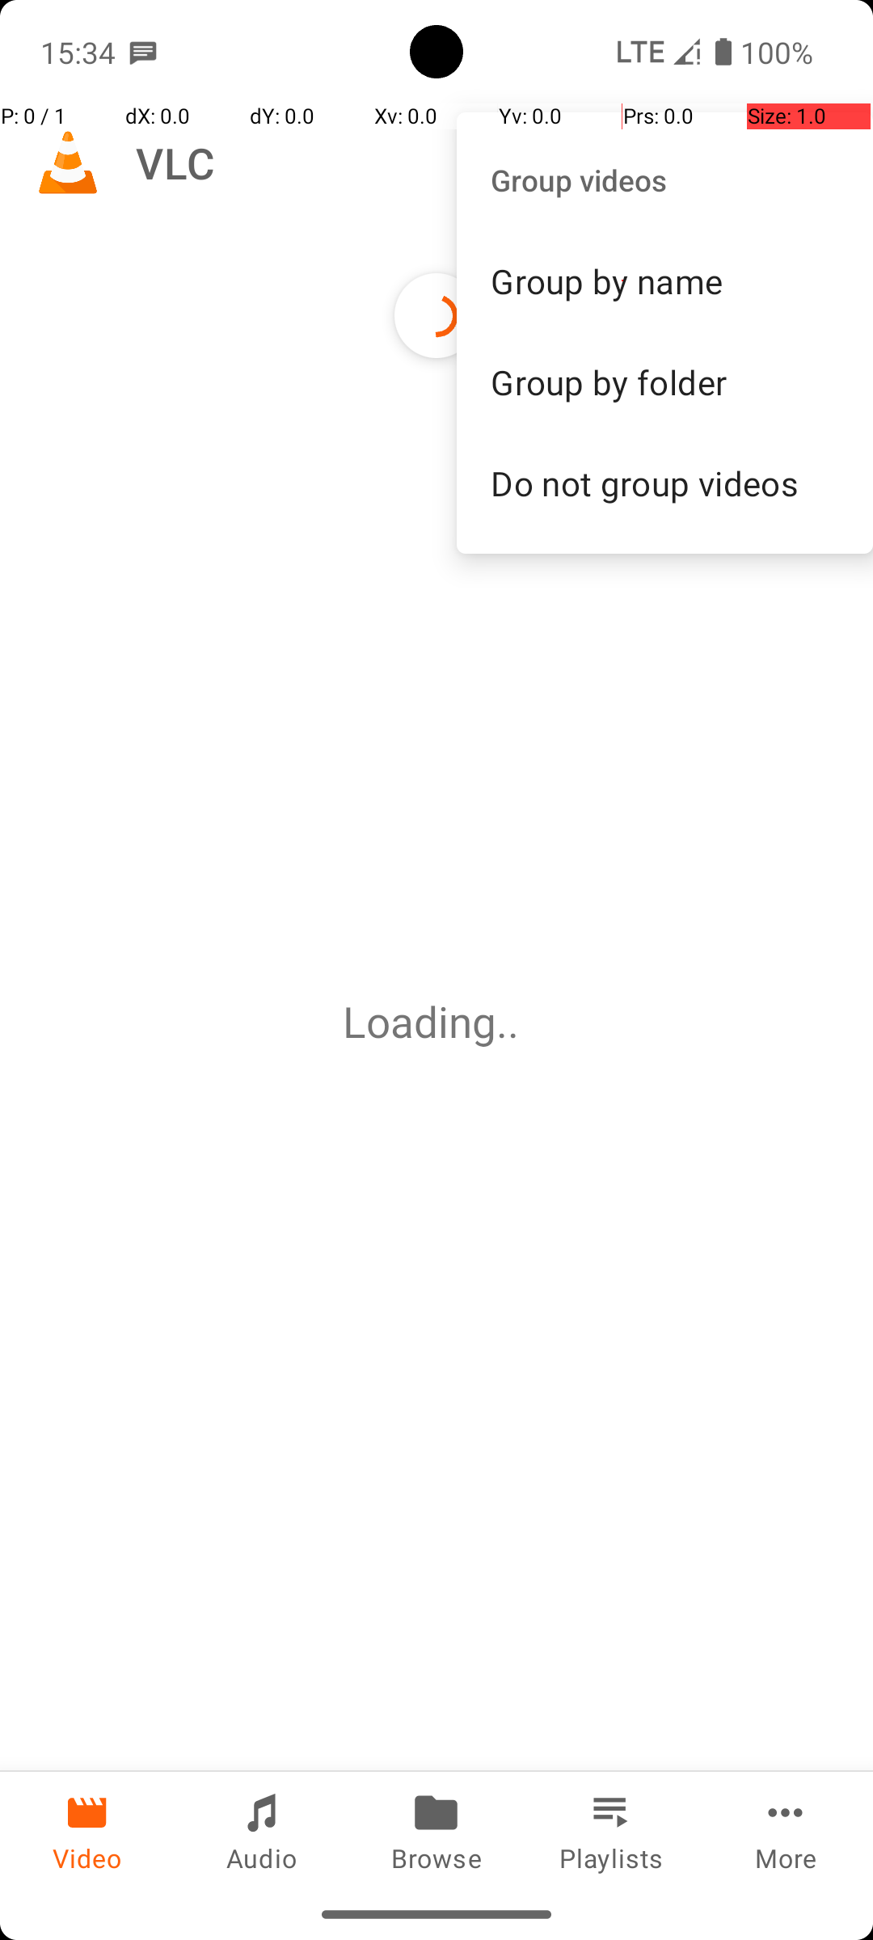  Describe the element at coordinates (664, 179) in the screenshot. I see `Group videos` at that location.